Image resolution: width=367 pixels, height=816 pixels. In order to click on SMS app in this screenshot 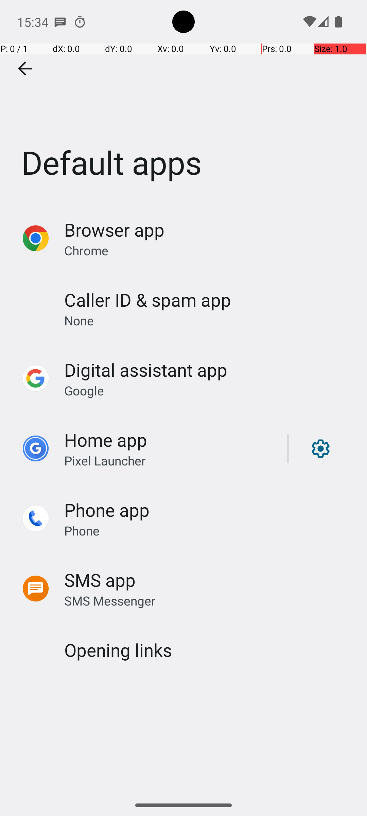, I will do `click(100, 580)`.